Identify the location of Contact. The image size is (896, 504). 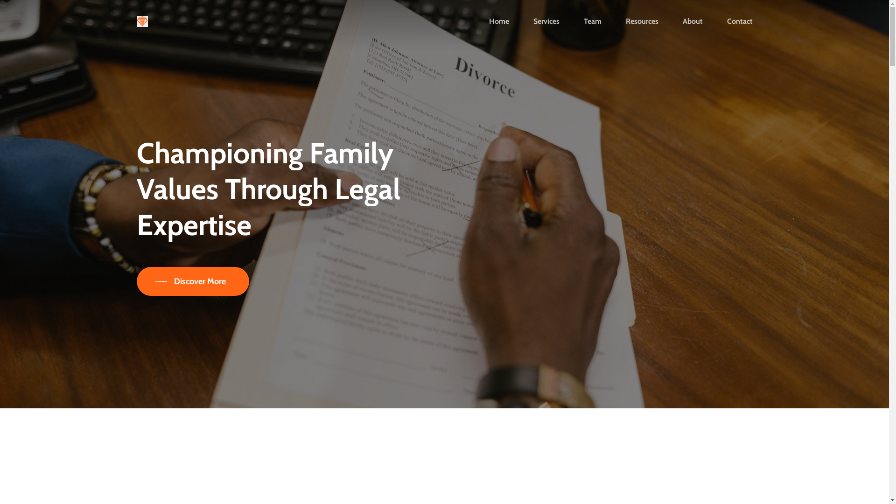
(740, 21).